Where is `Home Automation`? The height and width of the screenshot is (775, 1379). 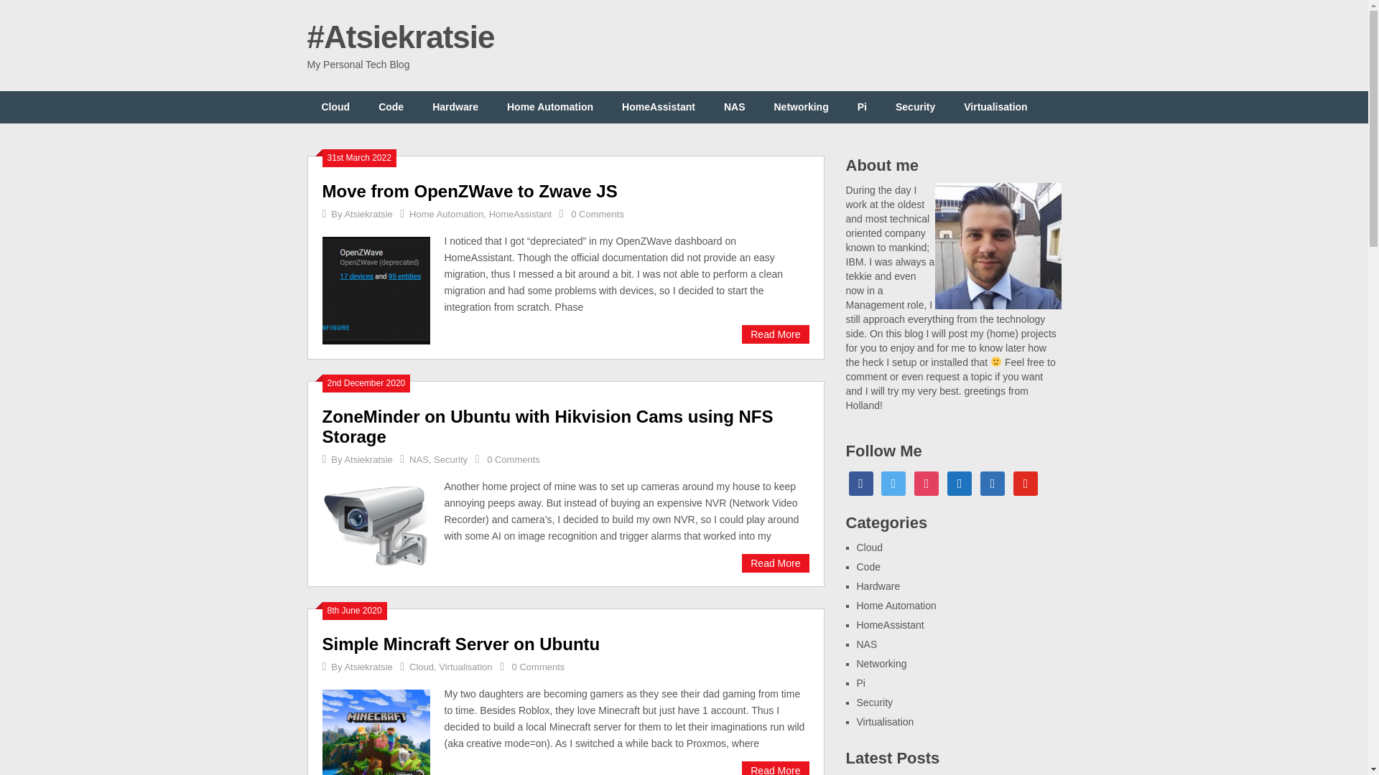 Home Automation is located at coordinates (550, 107).